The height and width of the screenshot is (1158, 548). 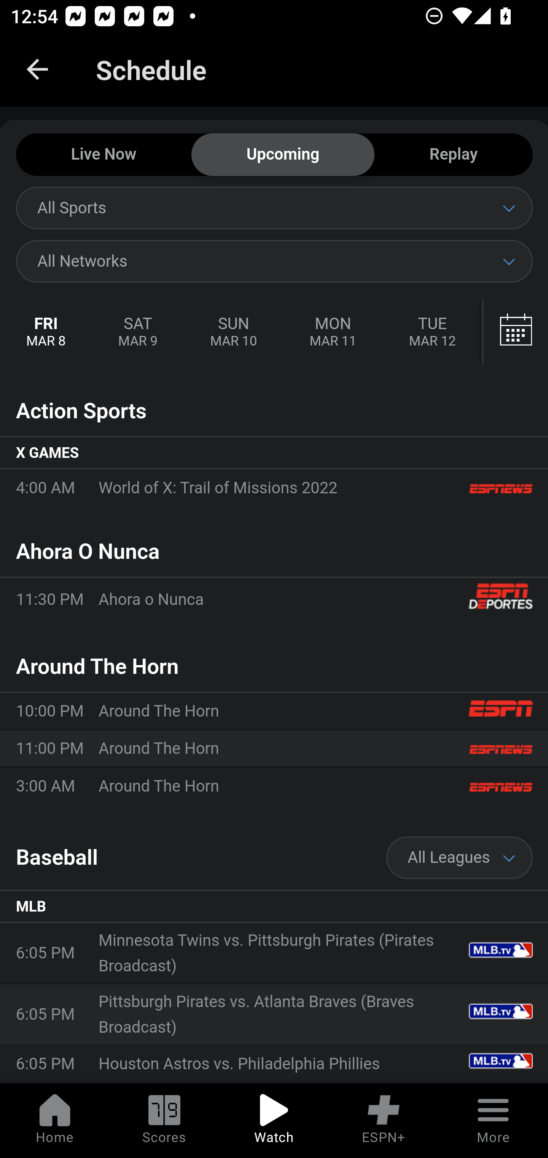 What do you see at coordinates (274, 261) in the screenshot?
I see `All Networks` at bounding box center [274, 261].